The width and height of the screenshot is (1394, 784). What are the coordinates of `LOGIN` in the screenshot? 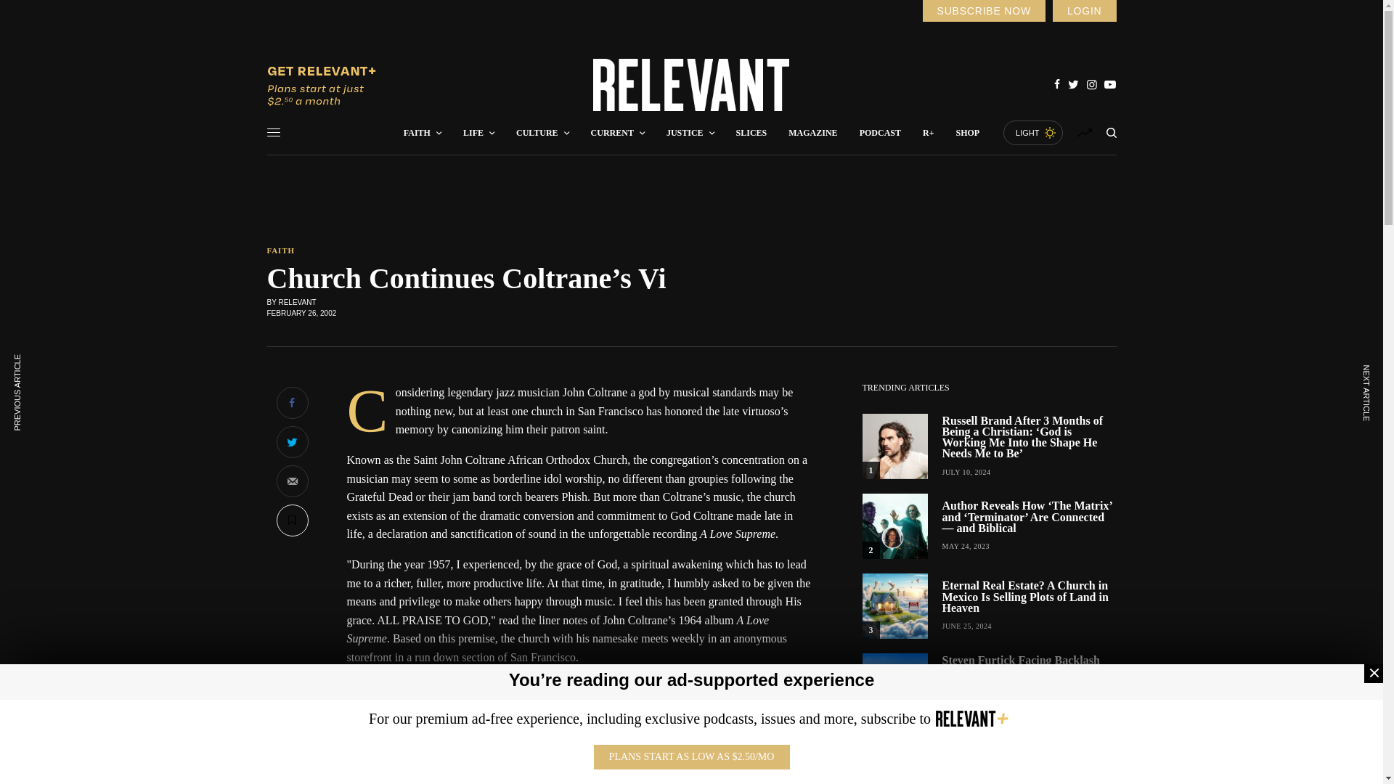 It's located at (1084, 11).